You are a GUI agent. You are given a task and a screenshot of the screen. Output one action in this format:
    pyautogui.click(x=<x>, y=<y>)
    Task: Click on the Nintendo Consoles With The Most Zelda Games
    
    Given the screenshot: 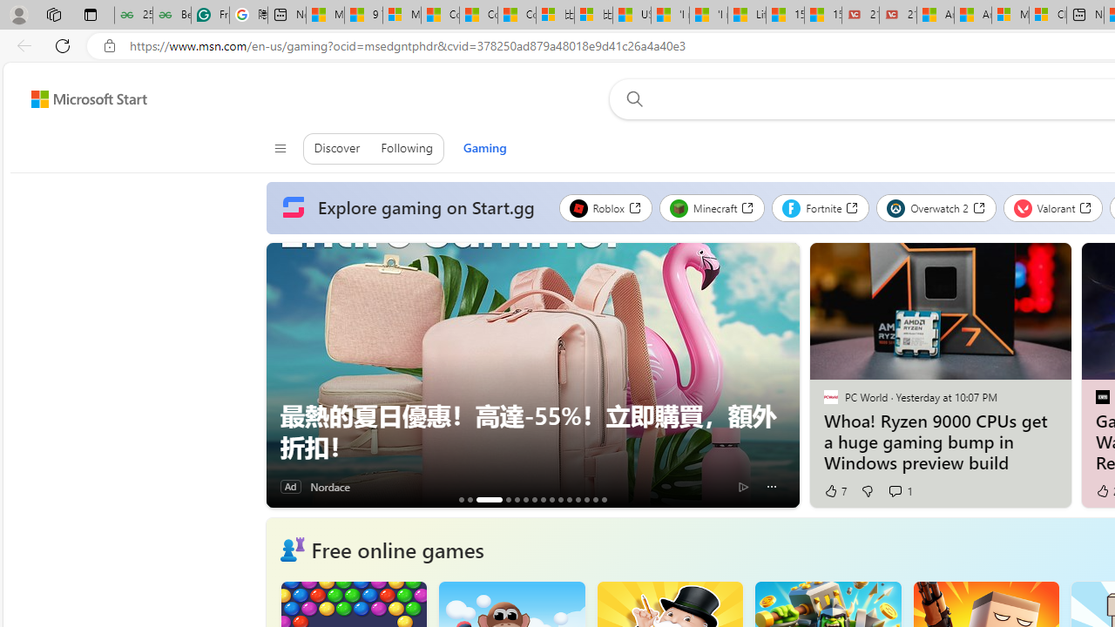 What is the action you would take?
    pyautogui.click(x=508, y=499)
    